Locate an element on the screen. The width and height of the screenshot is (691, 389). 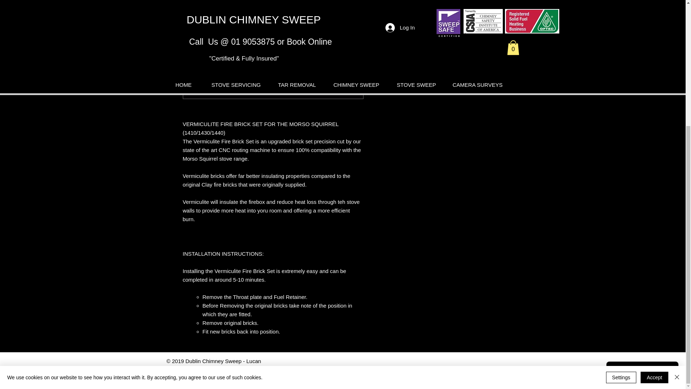
Settings is located at coordinates (621, 194).